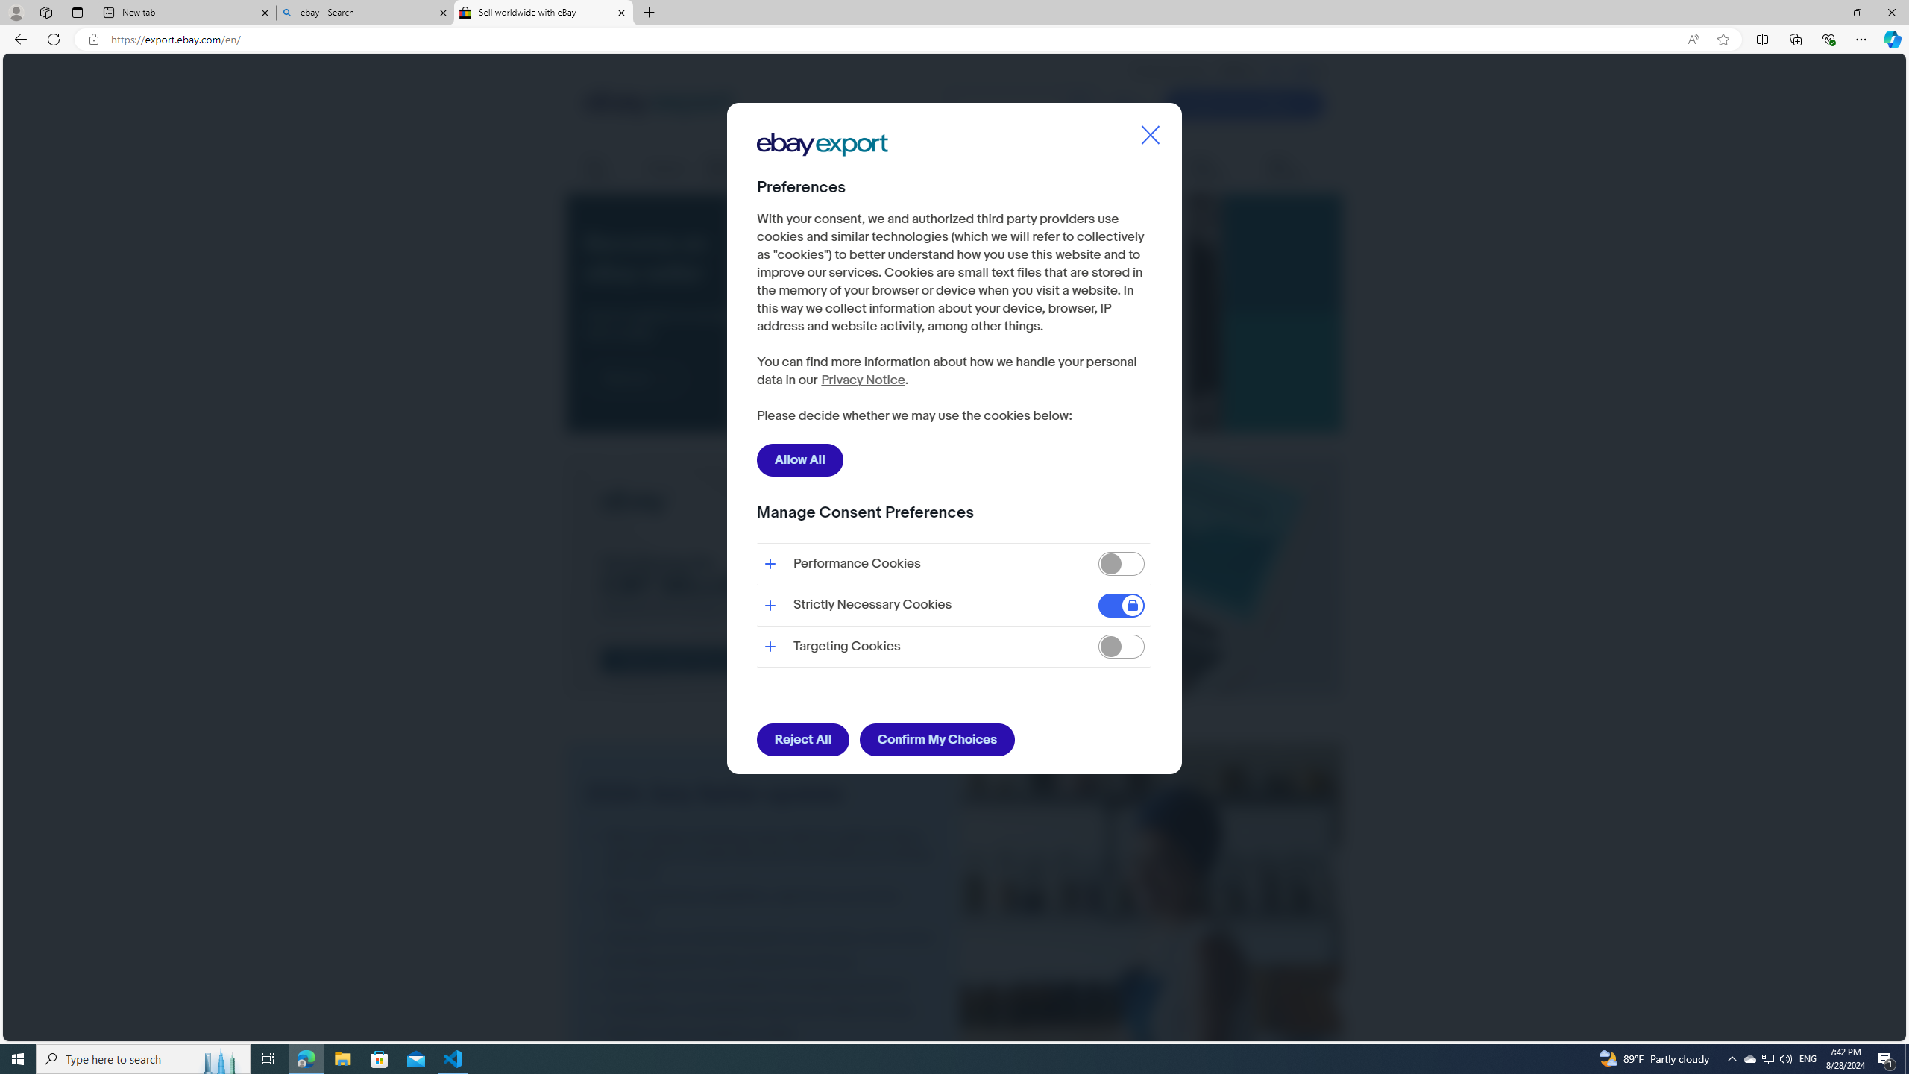 This screenshot has height=1074, width=1909. I want to click on Shipping, so click(666, 168).